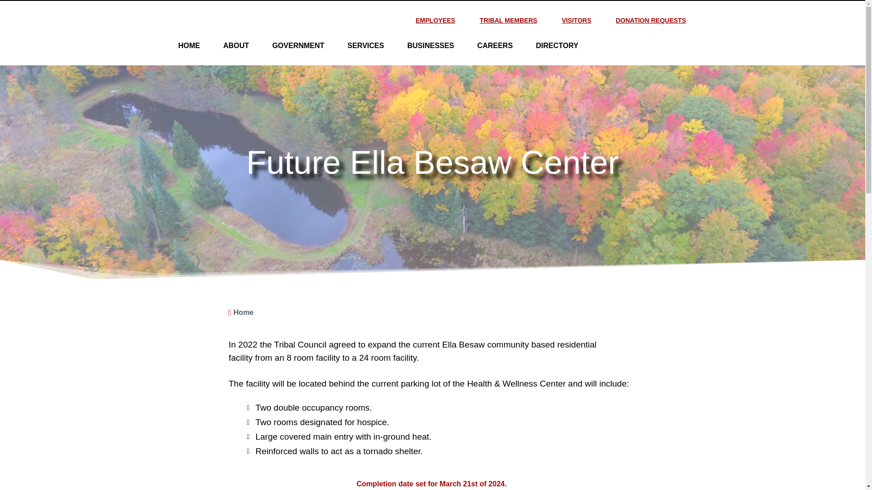  What do you see at coordinates (576, 20) in the screenshot?
I see `VISITORS` at bounding box center [576, 20].